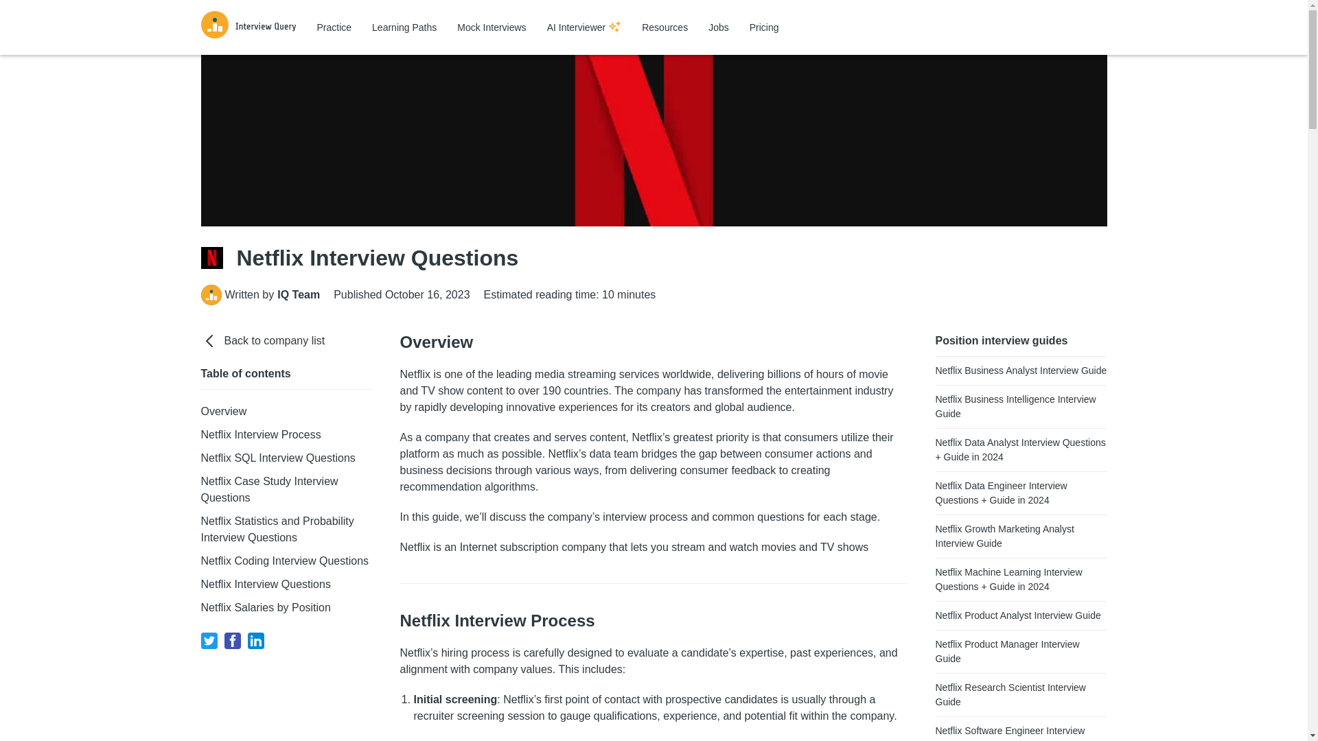 The width and height of the screenshot is (1318, 741). I want to click on AI Interviewer, so click(584, 27).